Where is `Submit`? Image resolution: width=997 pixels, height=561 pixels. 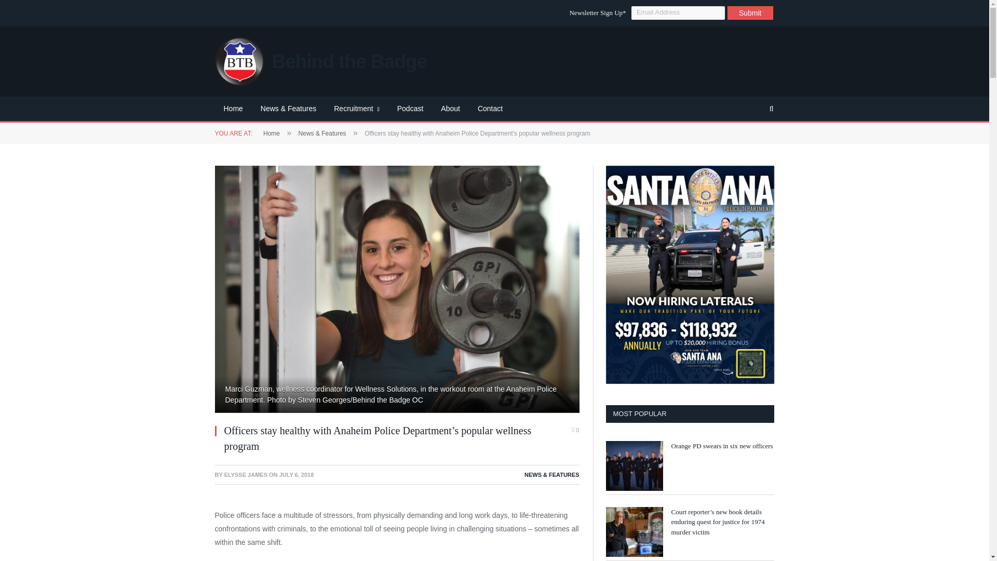
Submit is located at coordinates (750, 12).